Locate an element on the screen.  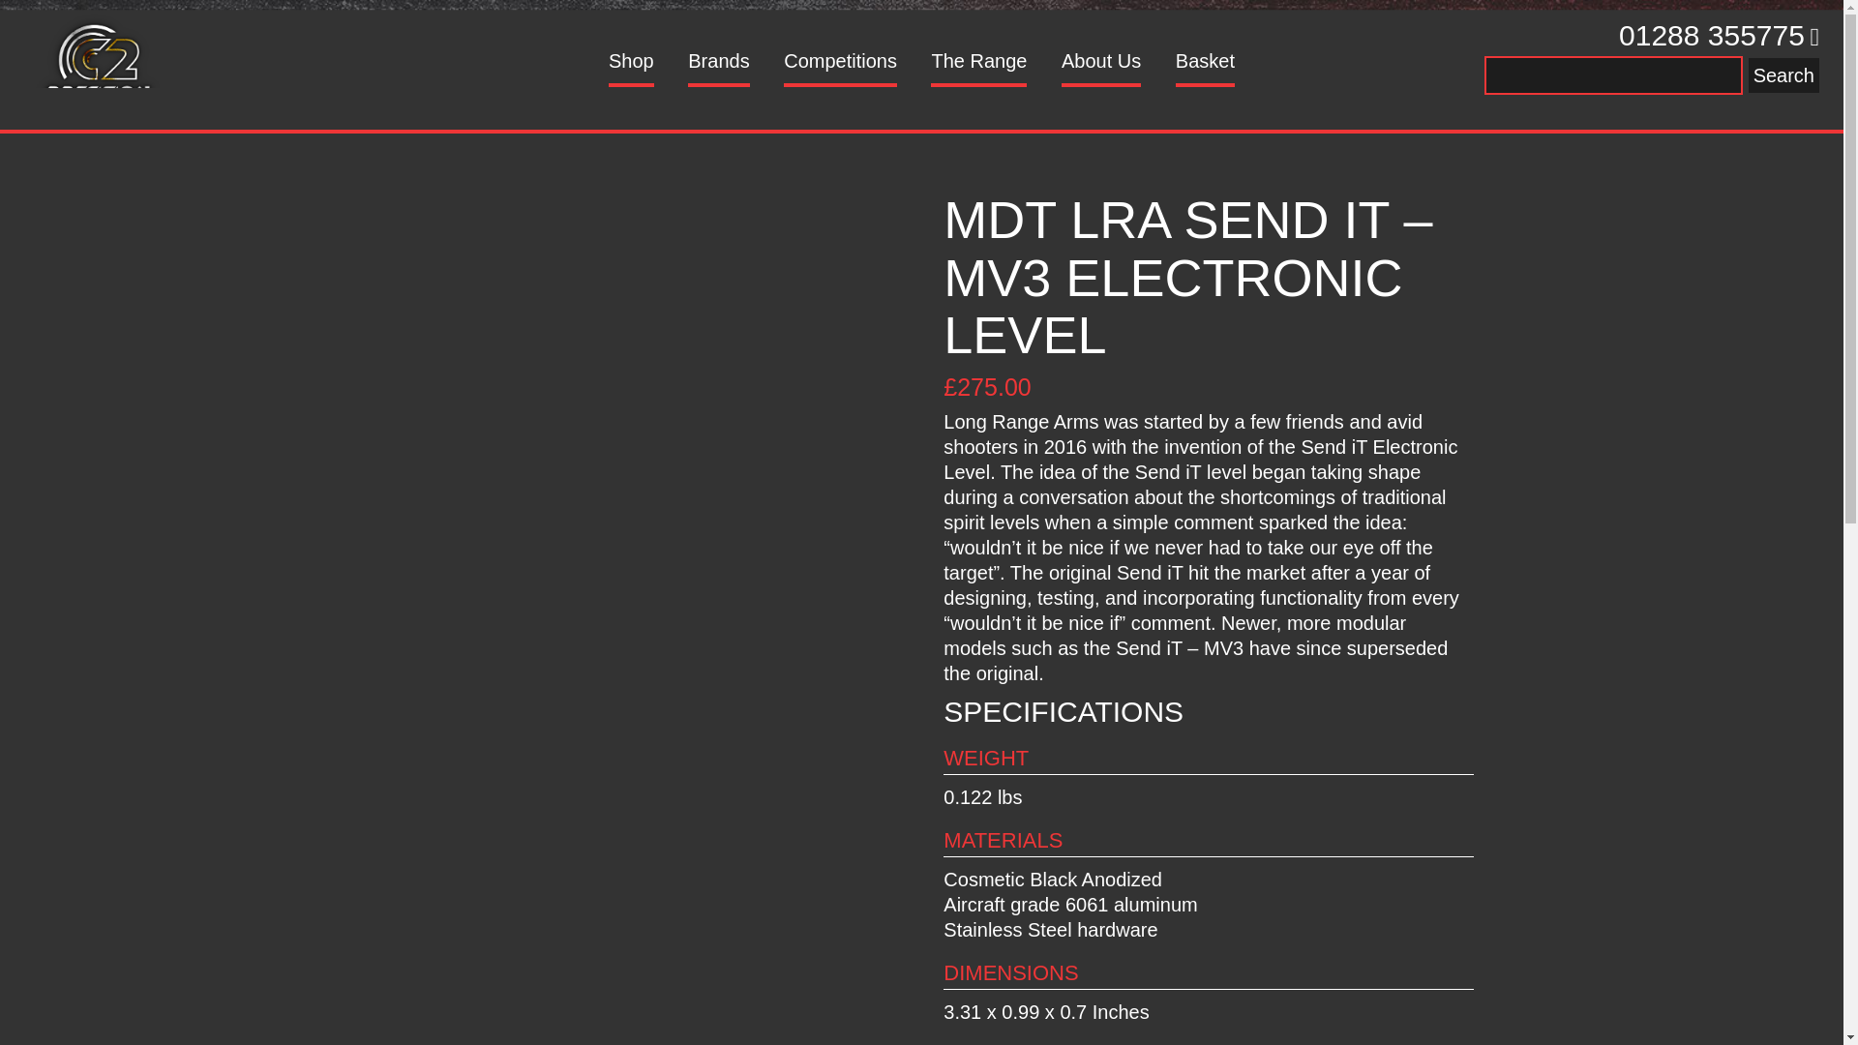
Shop is located at coordinates (631, 67).